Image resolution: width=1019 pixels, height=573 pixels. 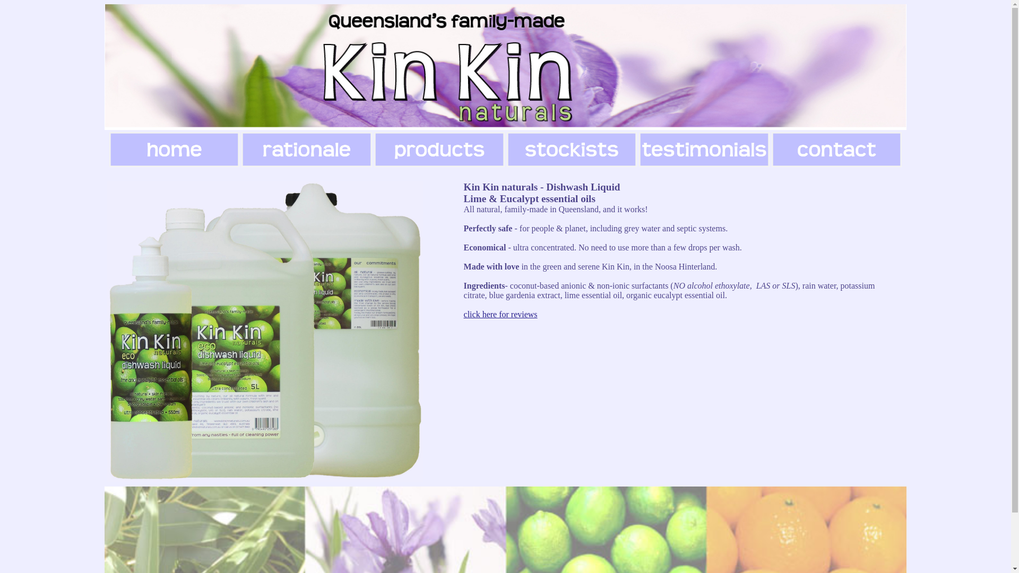 What do you see at coordinates (501, 314) in the screenshot?
I see `click here for reviews` at bounding box center [501, 314].